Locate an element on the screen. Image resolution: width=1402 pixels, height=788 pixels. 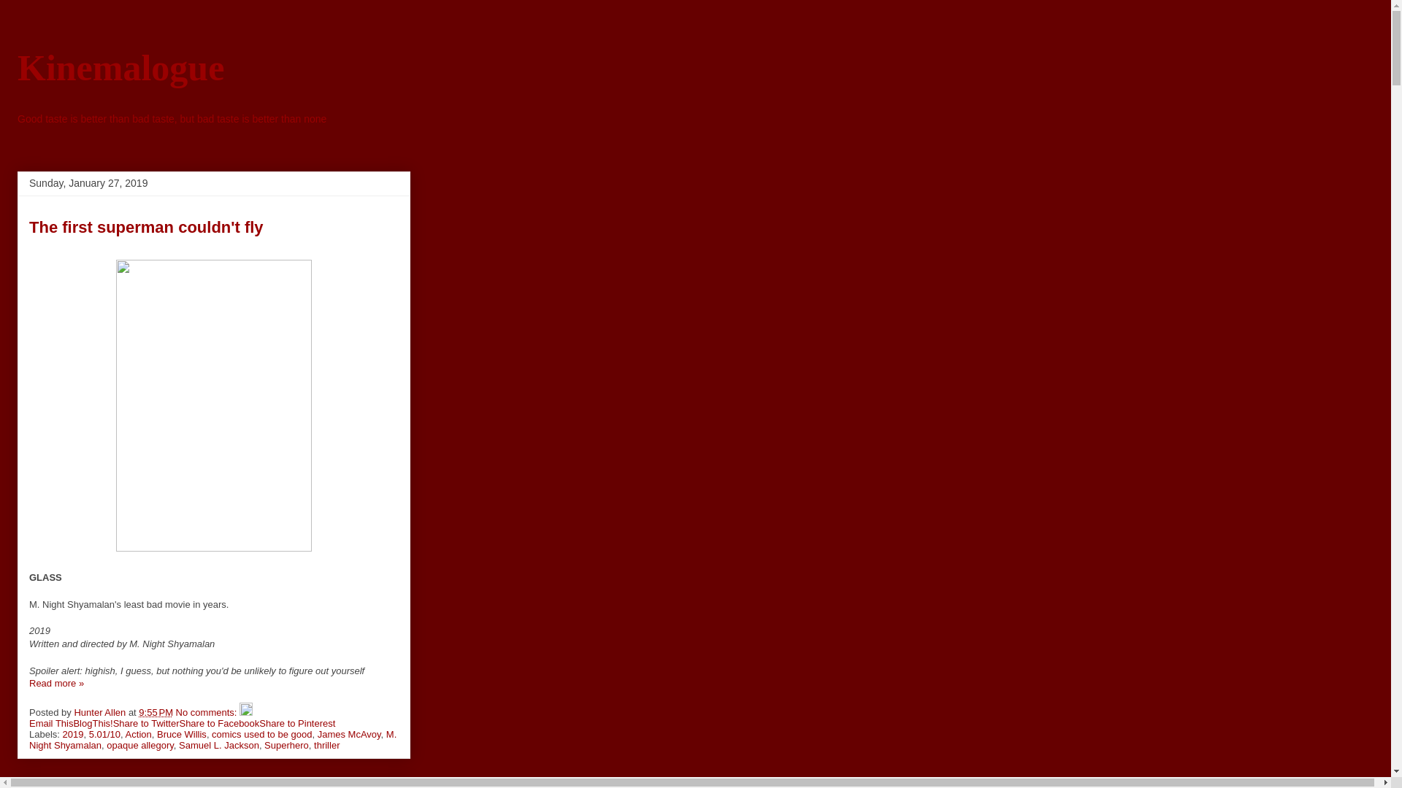
No comments: is located at coordinates (207, 712).